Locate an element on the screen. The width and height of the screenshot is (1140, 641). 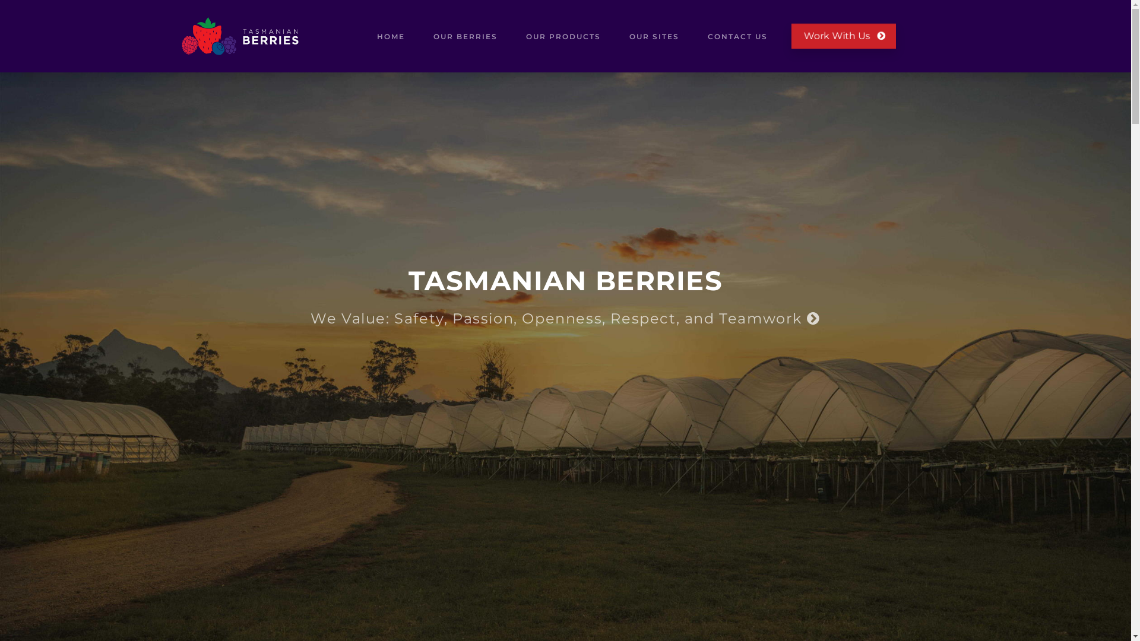
HOME is located at coordinates (391, 36).